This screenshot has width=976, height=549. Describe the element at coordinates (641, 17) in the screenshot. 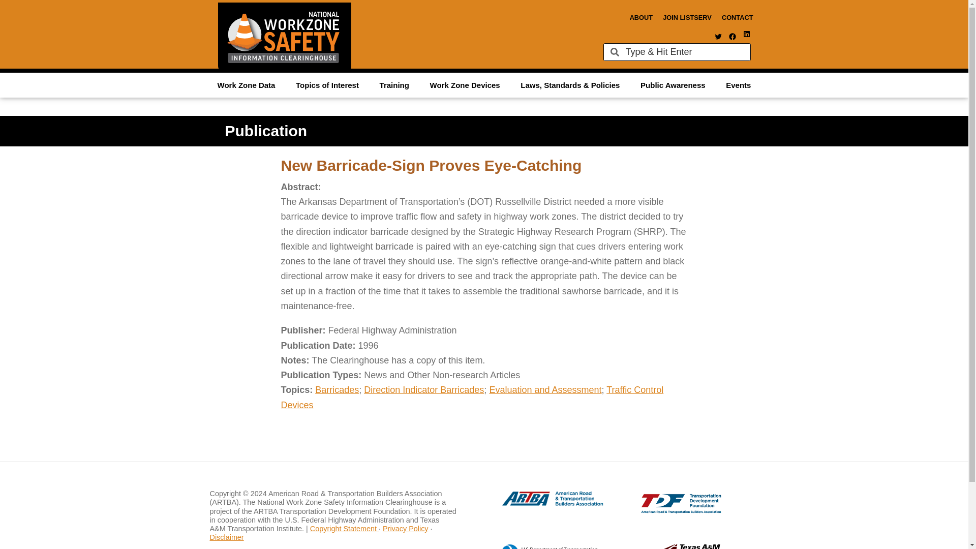

I see `ABOUT` at that location.